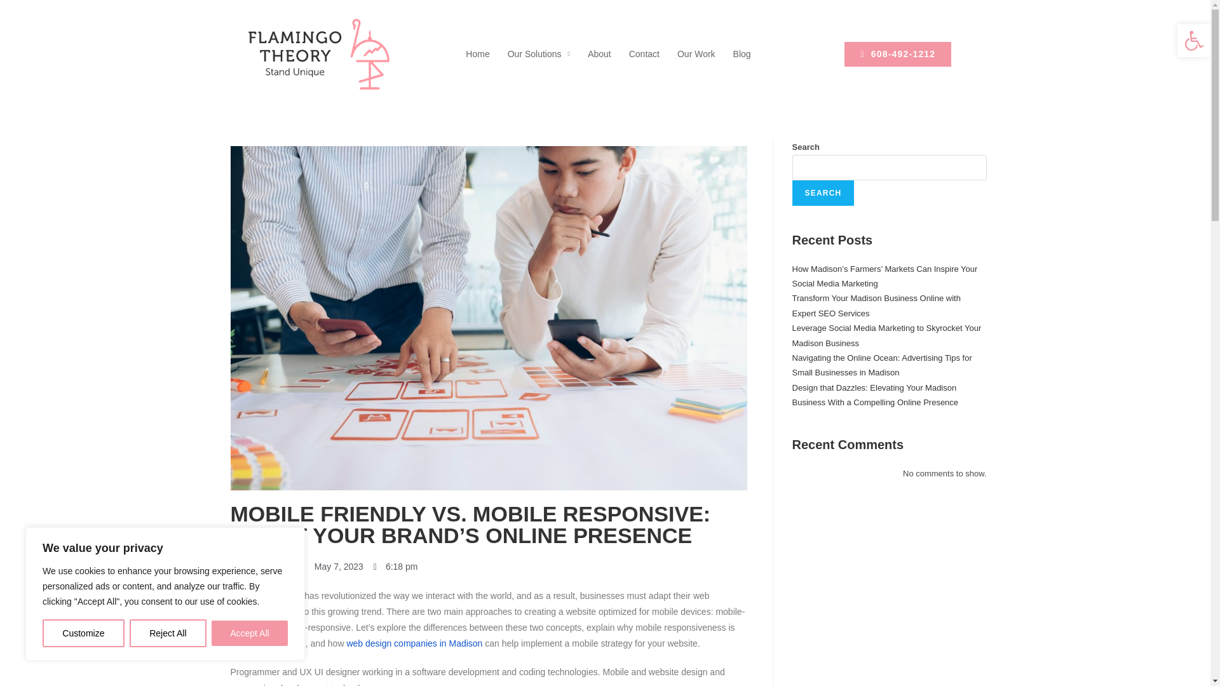  What do you see at coordinates (599, 53) in the screenshot?
I see `About` at bounding box center [599, 53].